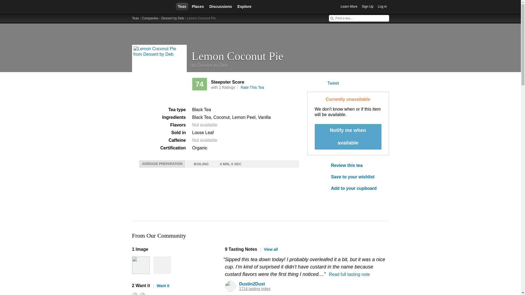 Image resolution: width=525 pixels, height=295 pixels. Describe the element at coordinates (356, 166) in the screenshot. I see `Review this tea` at that location.